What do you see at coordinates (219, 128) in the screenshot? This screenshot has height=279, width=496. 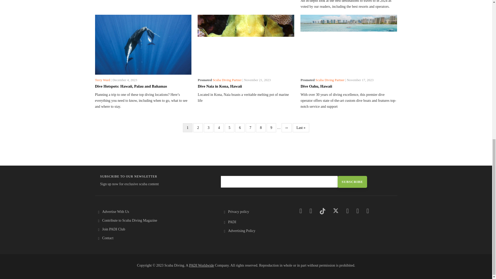 I see `Go to page 4` at bounding box center [219, 128].